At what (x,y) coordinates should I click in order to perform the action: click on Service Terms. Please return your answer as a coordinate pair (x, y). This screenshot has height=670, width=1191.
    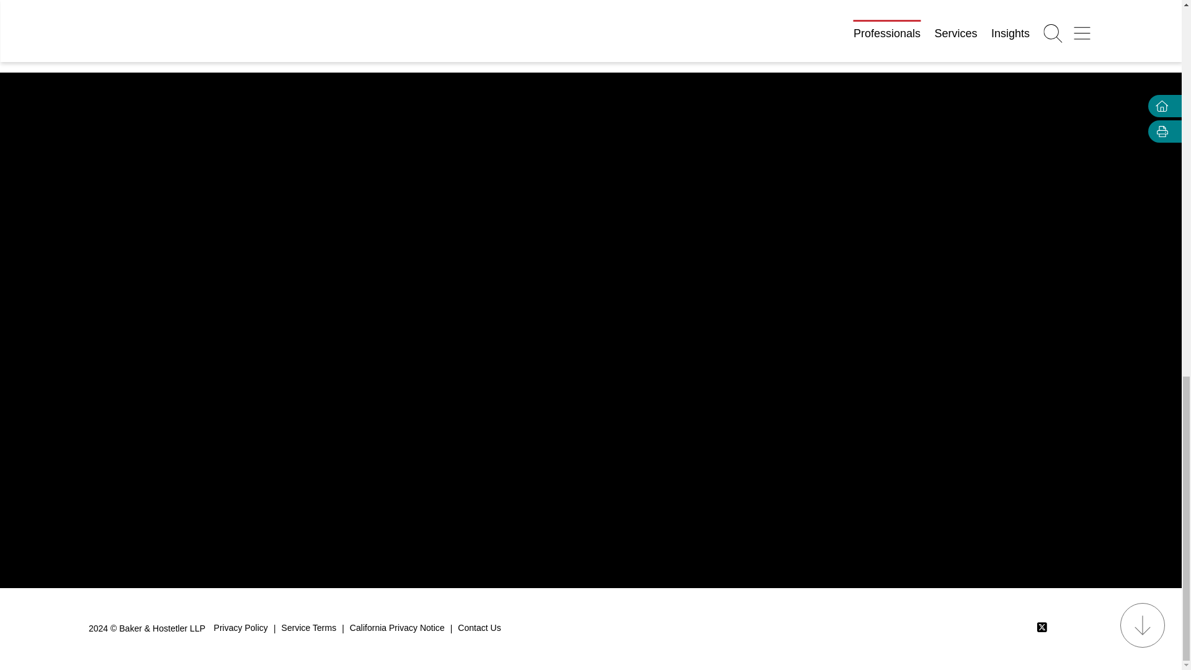
    Looking at the image, I should click on (309, 628).